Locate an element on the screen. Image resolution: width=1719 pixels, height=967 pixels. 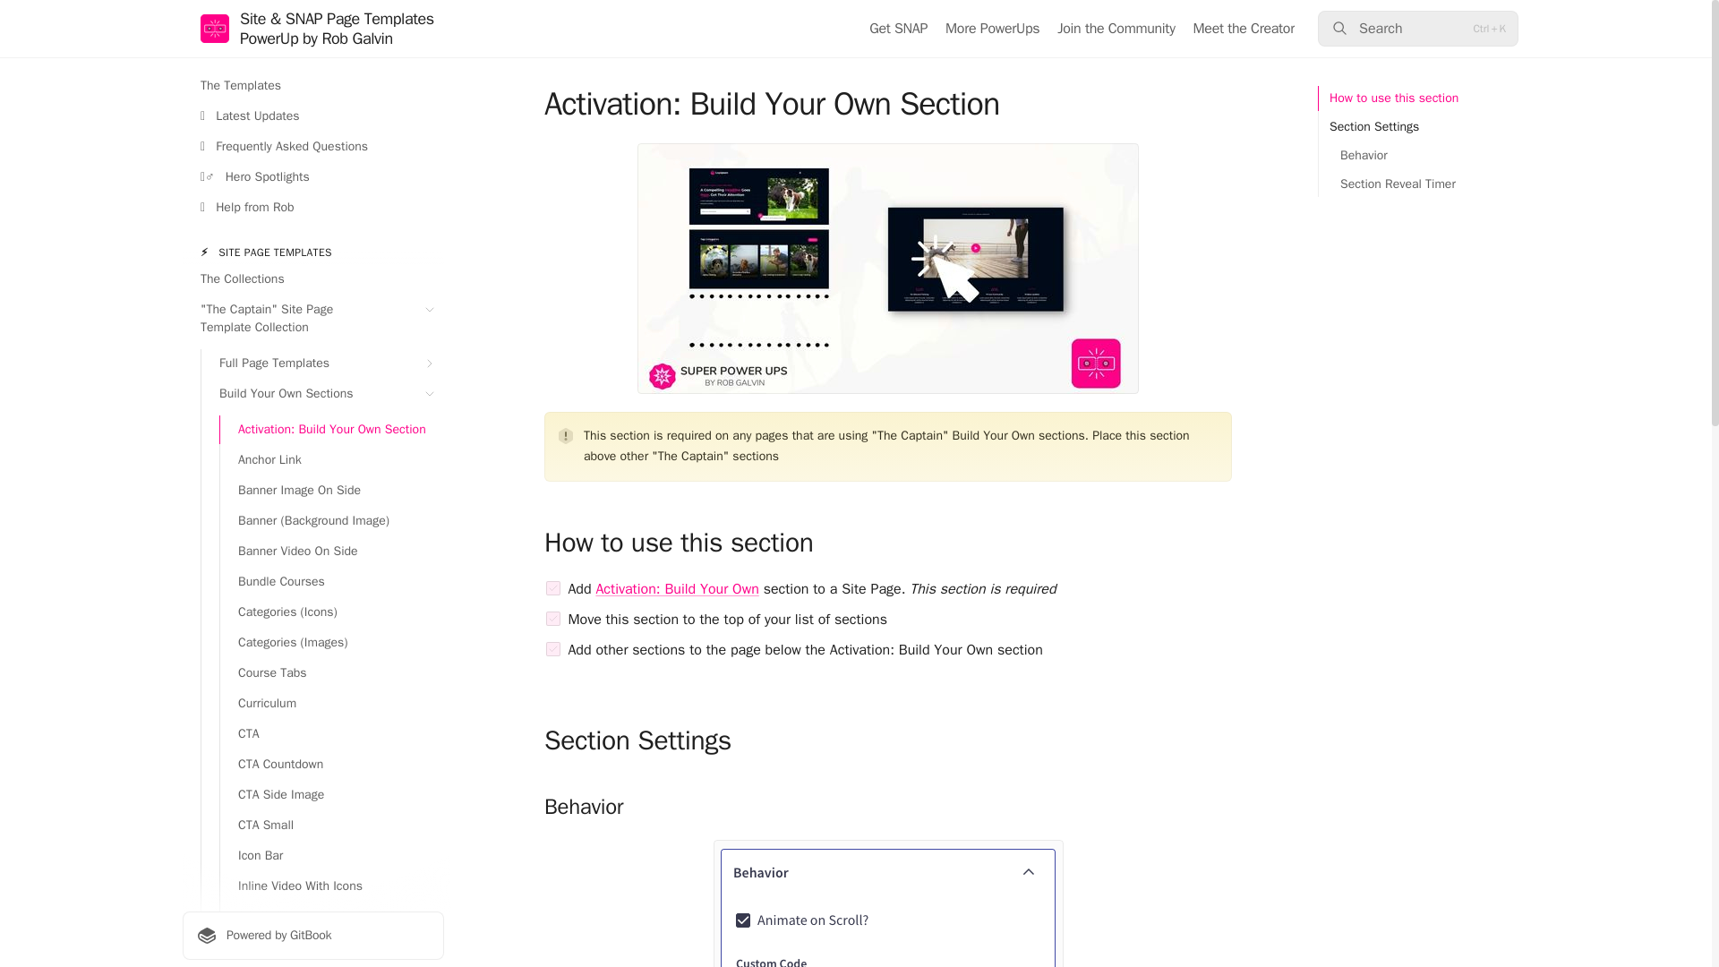
More PowerUps is located at coordinates (992, 29).